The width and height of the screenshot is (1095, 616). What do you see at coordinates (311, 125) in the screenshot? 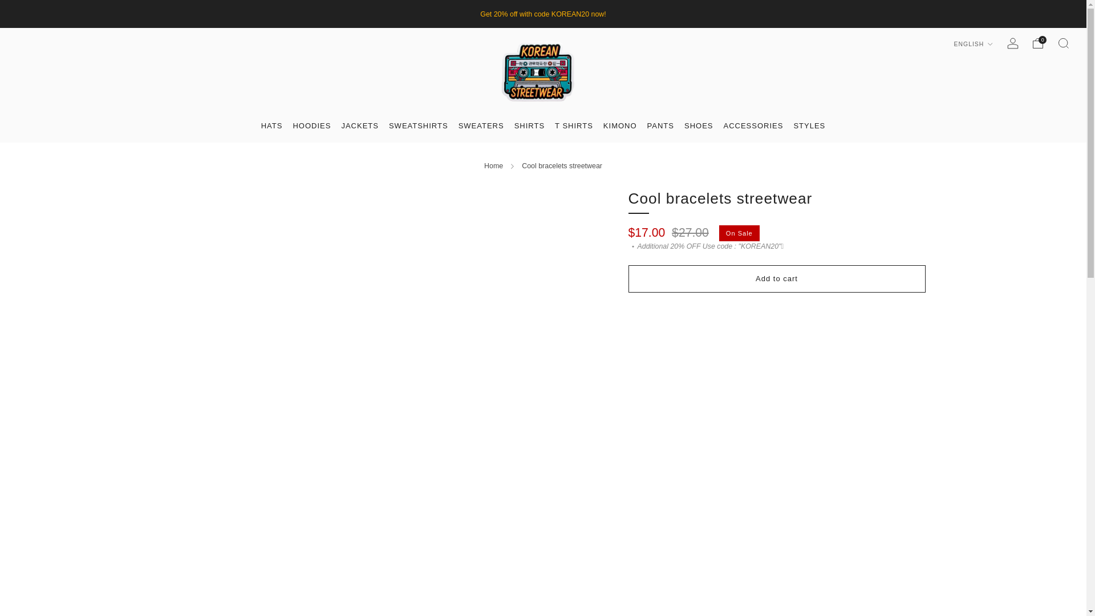
I see `HOODIES` at bounding box center [311, 125].